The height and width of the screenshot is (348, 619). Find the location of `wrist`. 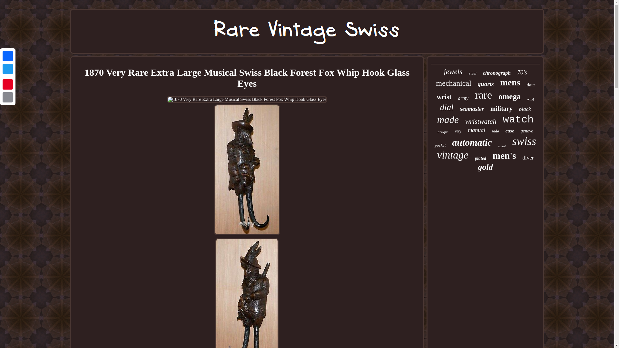

wrist is located at coordinates (444, 97).